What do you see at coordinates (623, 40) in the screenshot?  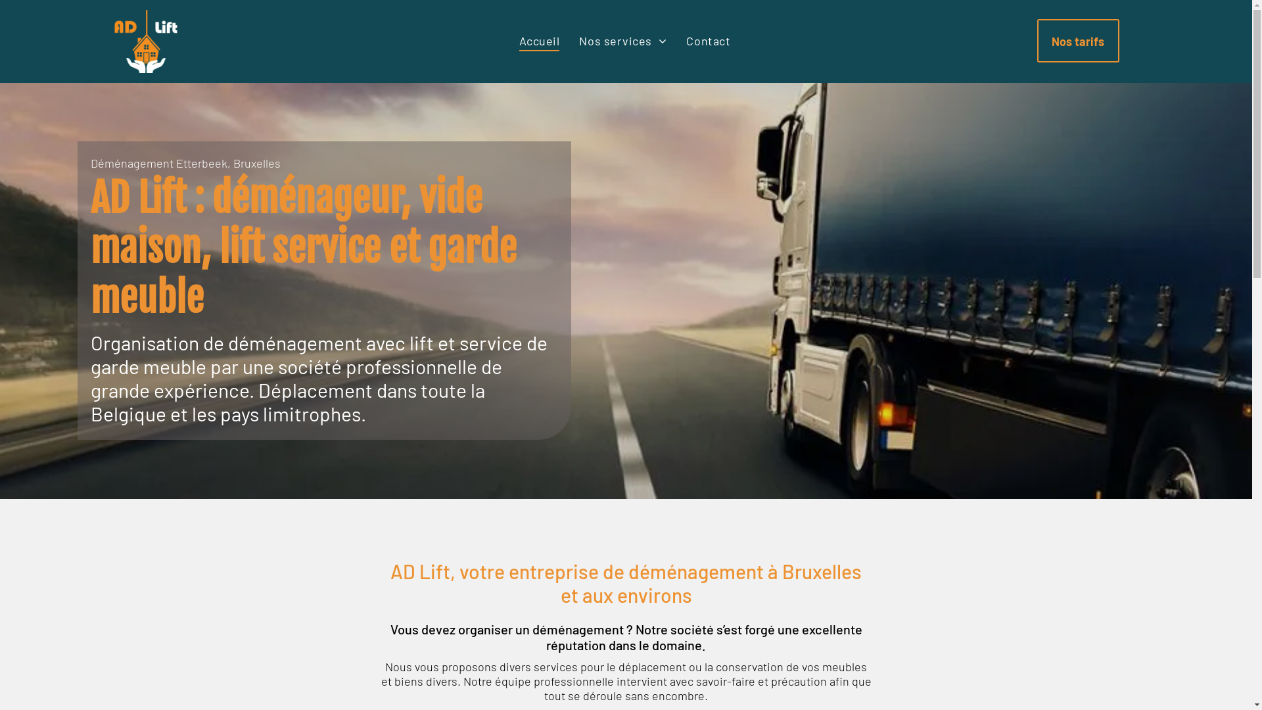 I see `Nos services` at bounding box center [623, 40].